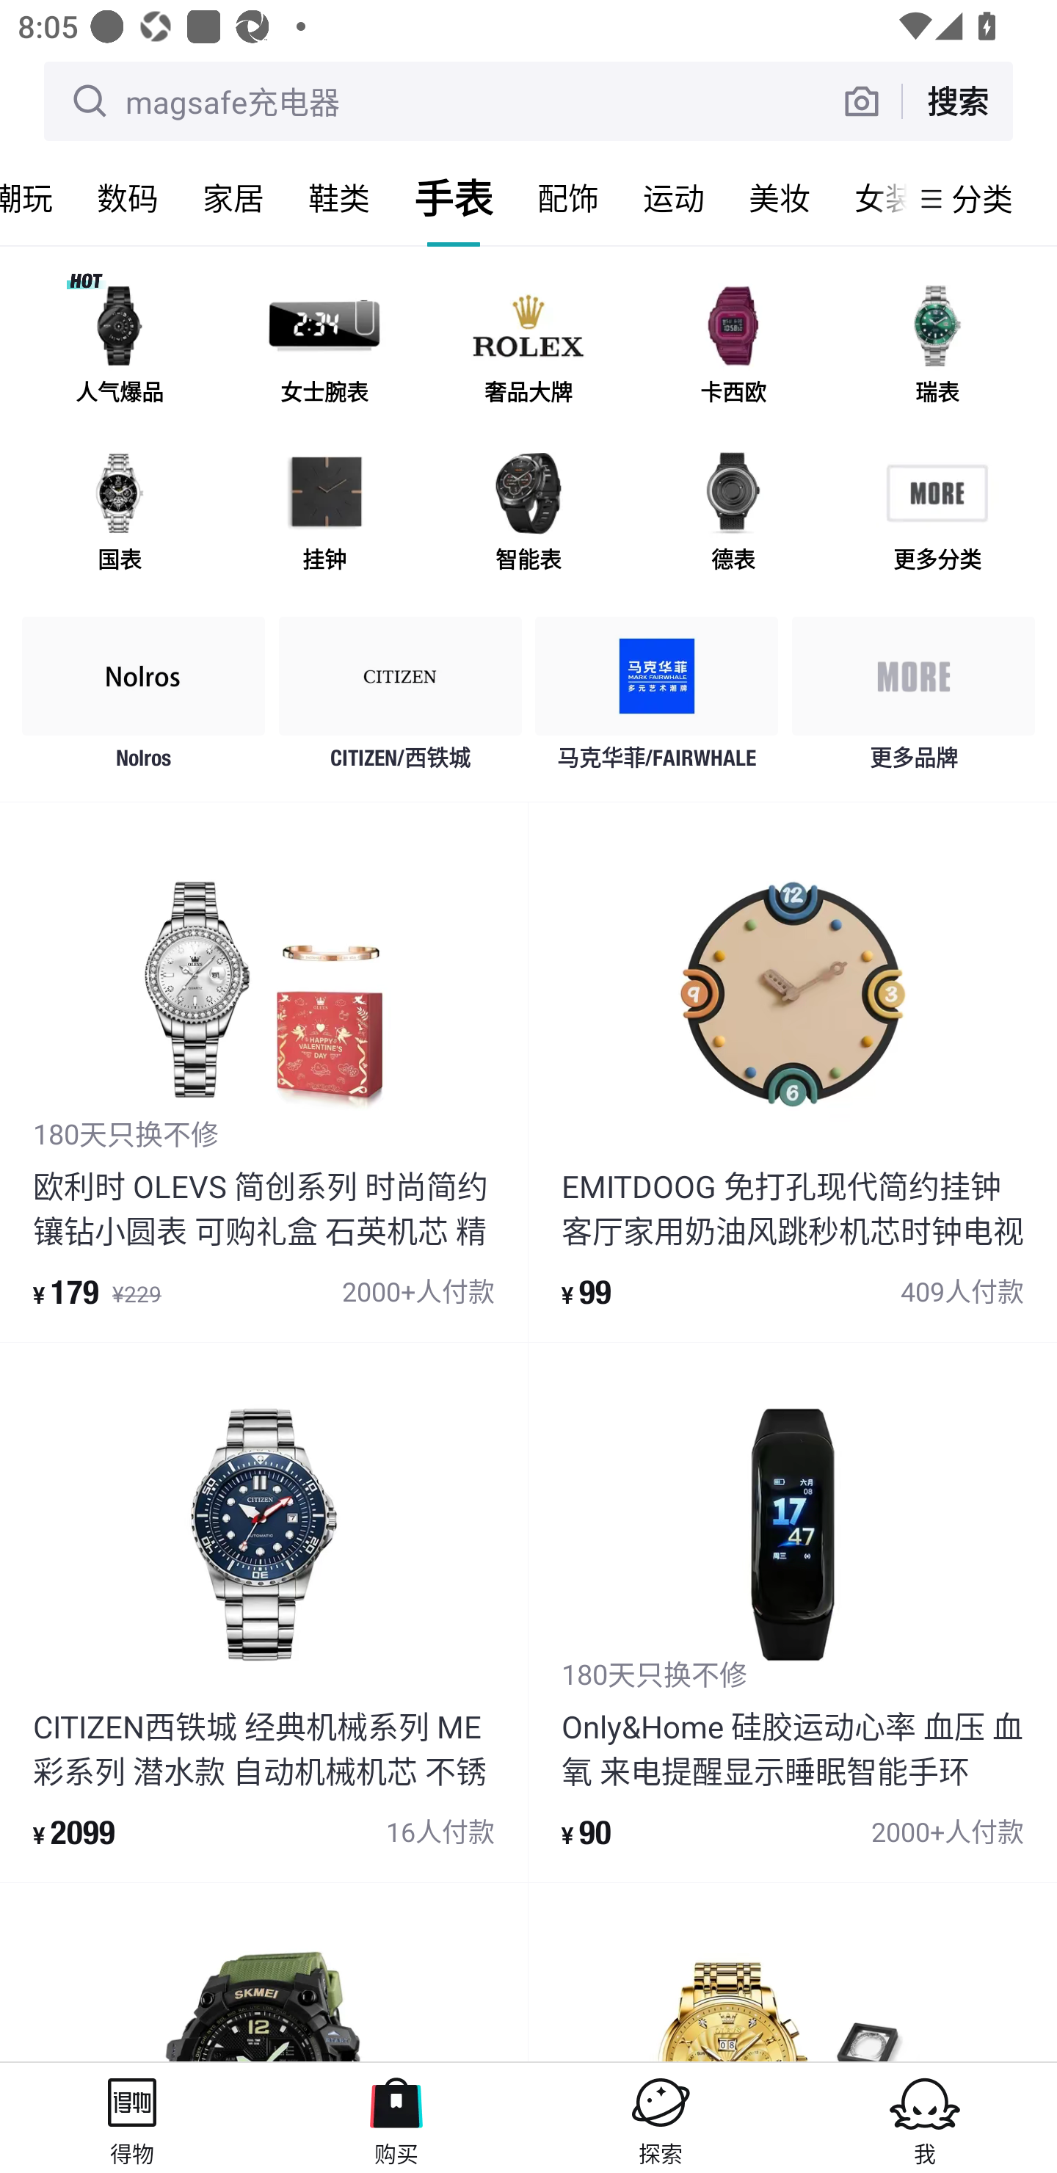 This screenshot has width=1057, height=2173. Describe the element at coordinates (396, 2117) in the screenshot. I see `购买` at that location.